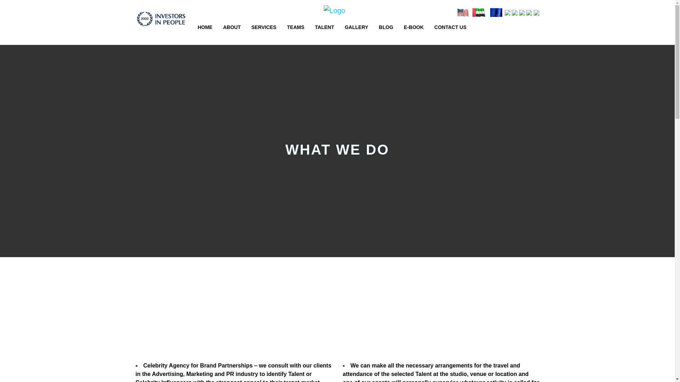 Image resolution: width=680 pixels, height=382 pixels. I want to click on GALLERY, so click(356, 27).